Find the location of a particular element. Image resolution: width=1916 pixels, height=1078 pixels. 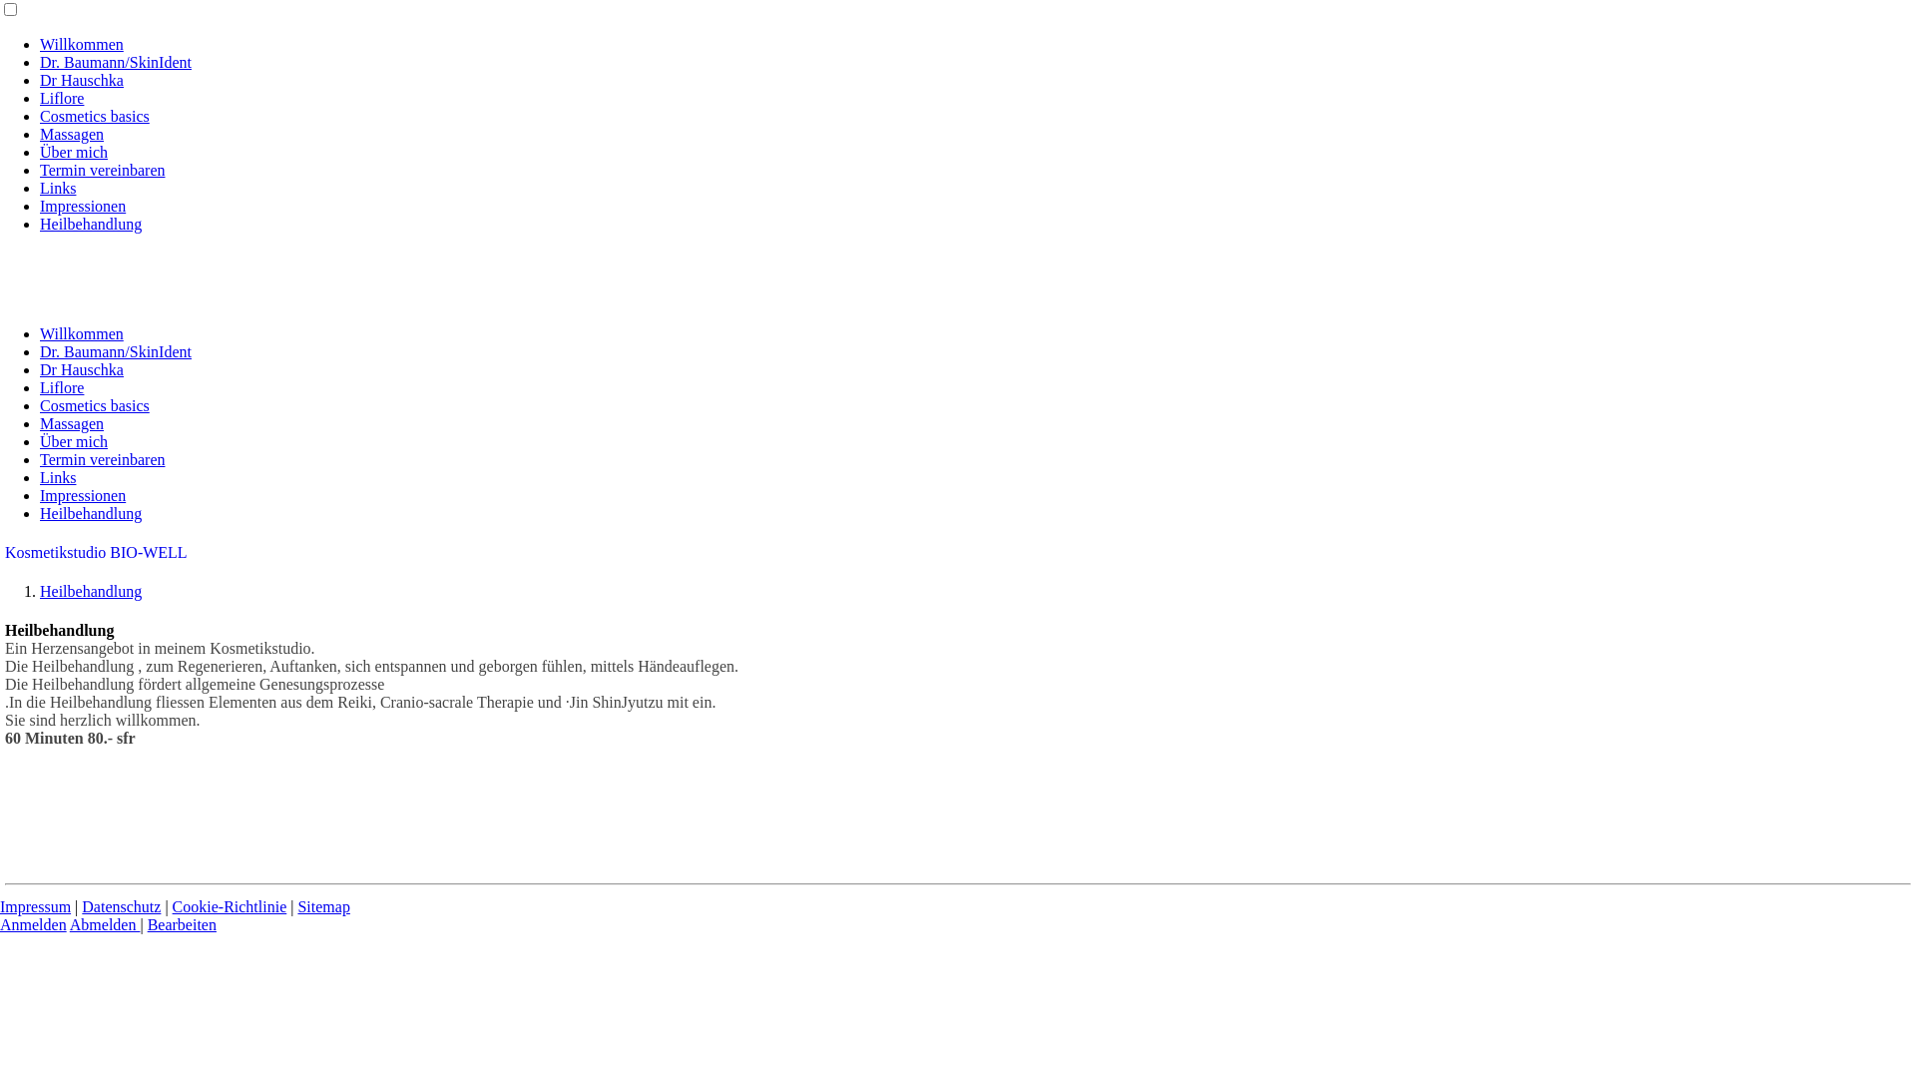

Termin vereinbaren is located at coordinates (102, 459).